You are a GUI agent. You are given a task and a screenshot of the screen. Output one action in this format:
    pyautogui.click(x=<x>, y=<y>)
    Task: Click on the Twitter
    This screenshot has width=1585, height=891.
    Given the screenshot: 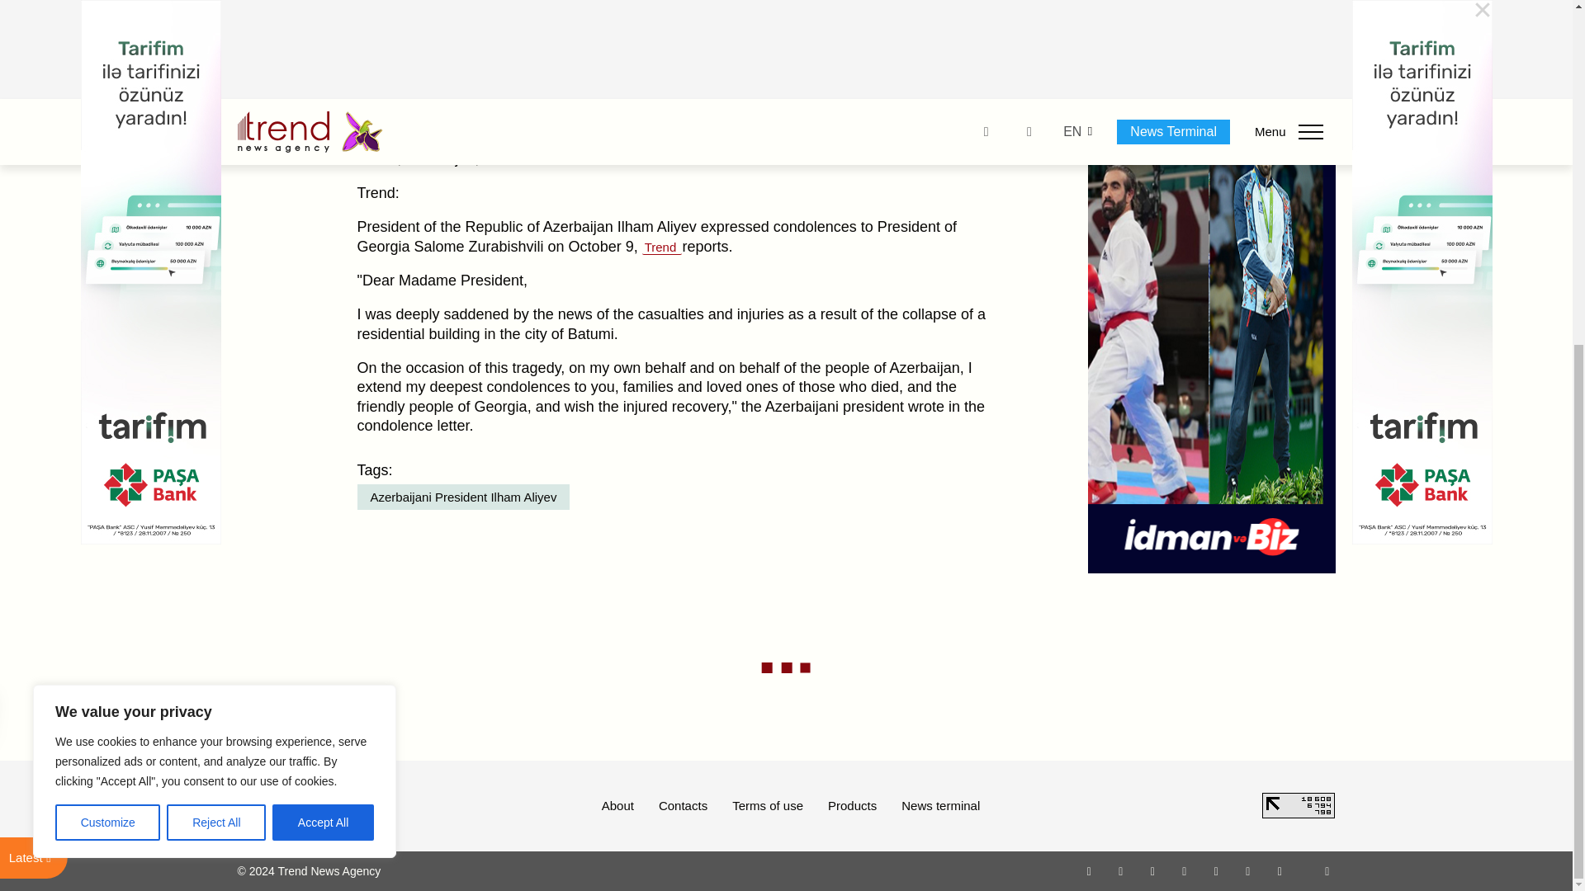 What is the action you would take?
    pyautogui.click(x=1152, y=870)
    